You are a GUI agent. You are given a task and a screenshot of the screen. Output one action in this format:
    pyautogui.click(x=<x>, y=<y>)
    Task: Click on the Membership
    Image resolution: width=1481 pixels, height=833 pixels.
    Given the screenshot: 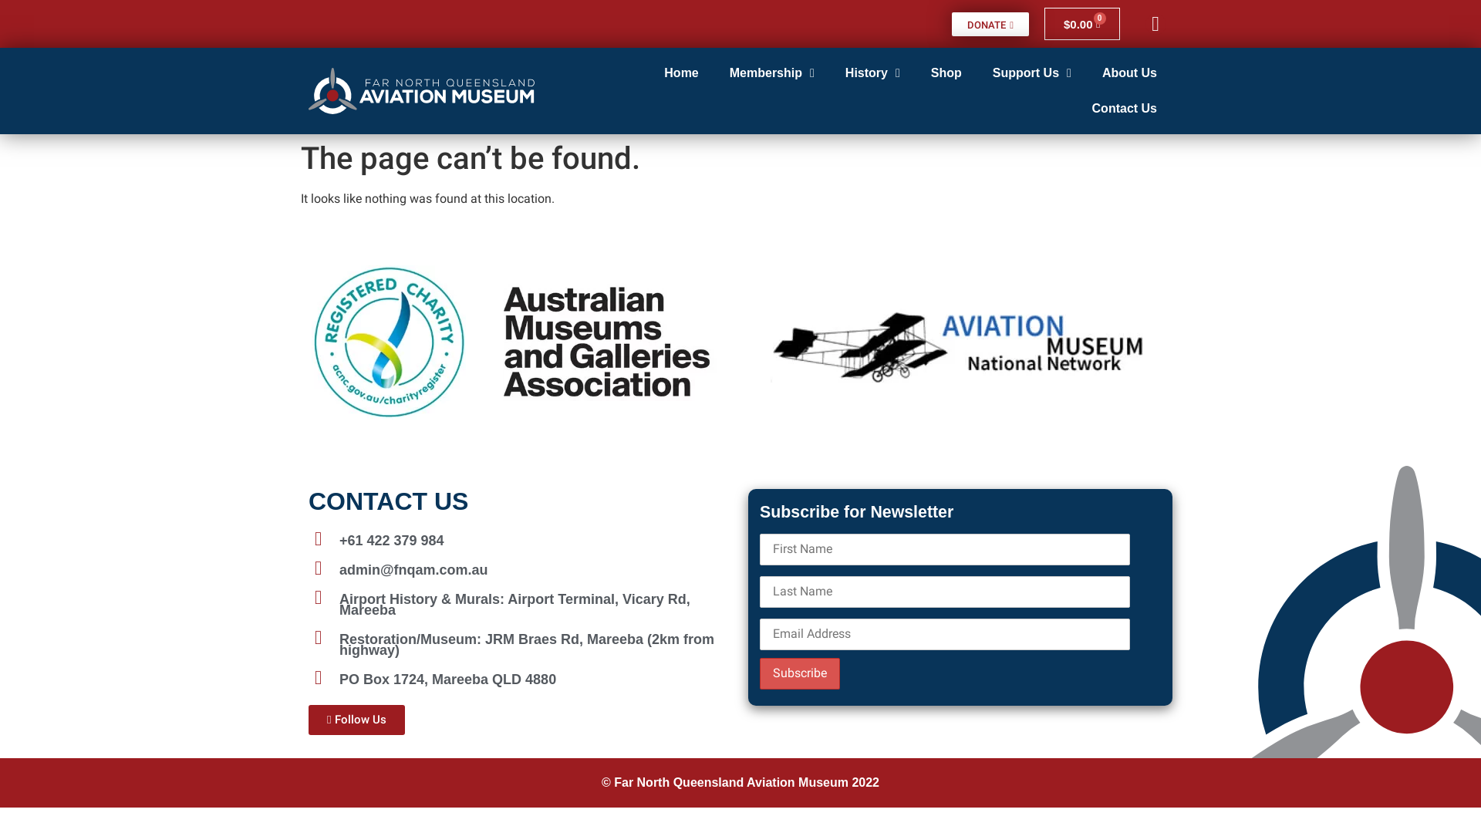 What is the action you would take?
    pyautogui.click(x=772, y=73)
    